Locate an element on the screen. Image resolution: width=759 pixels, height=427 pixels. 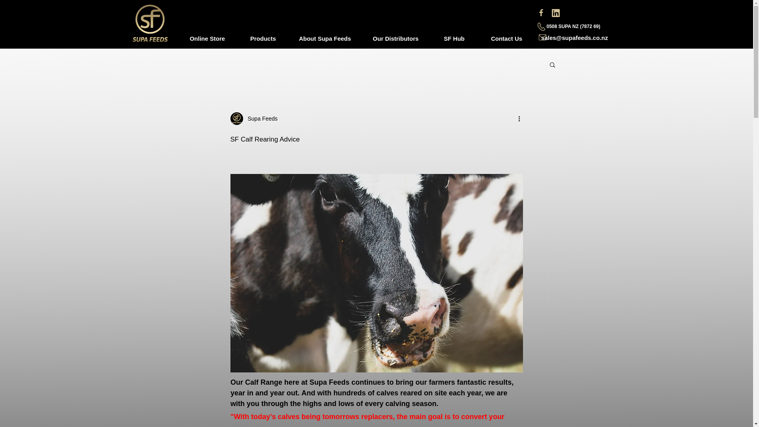
SF Hub is located at coordinates (454, 38).